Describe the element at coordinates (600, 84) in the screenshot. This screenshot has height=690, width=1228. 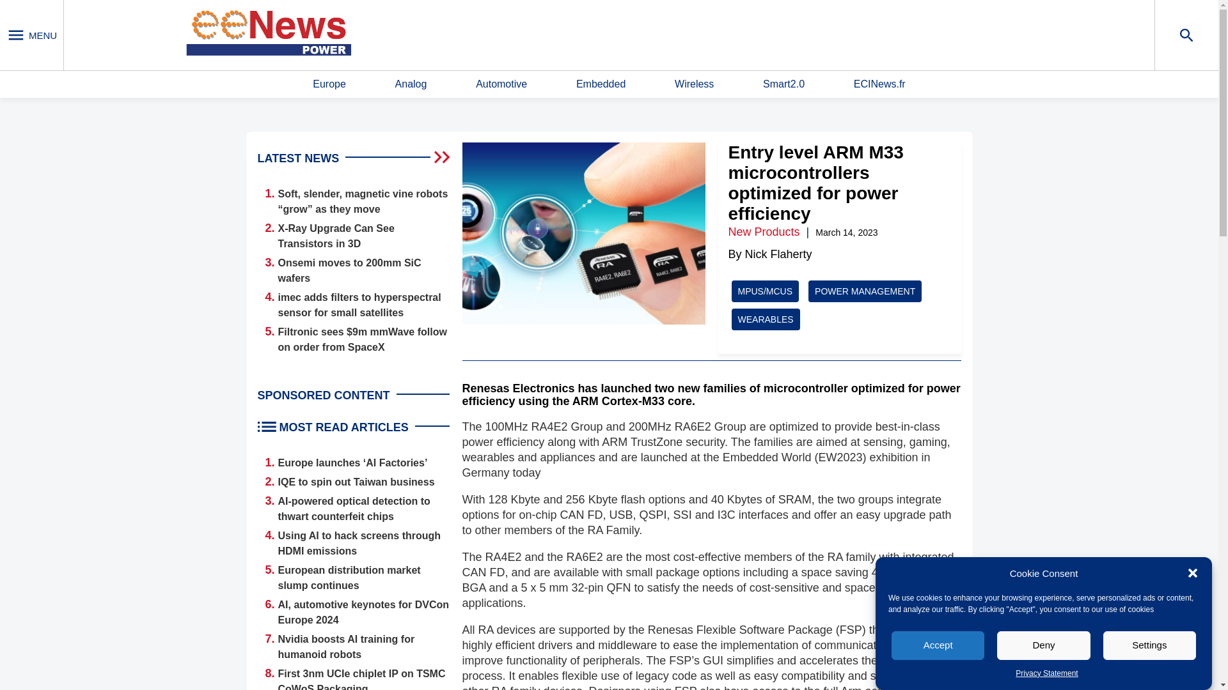
I see `Embedded` at that location.